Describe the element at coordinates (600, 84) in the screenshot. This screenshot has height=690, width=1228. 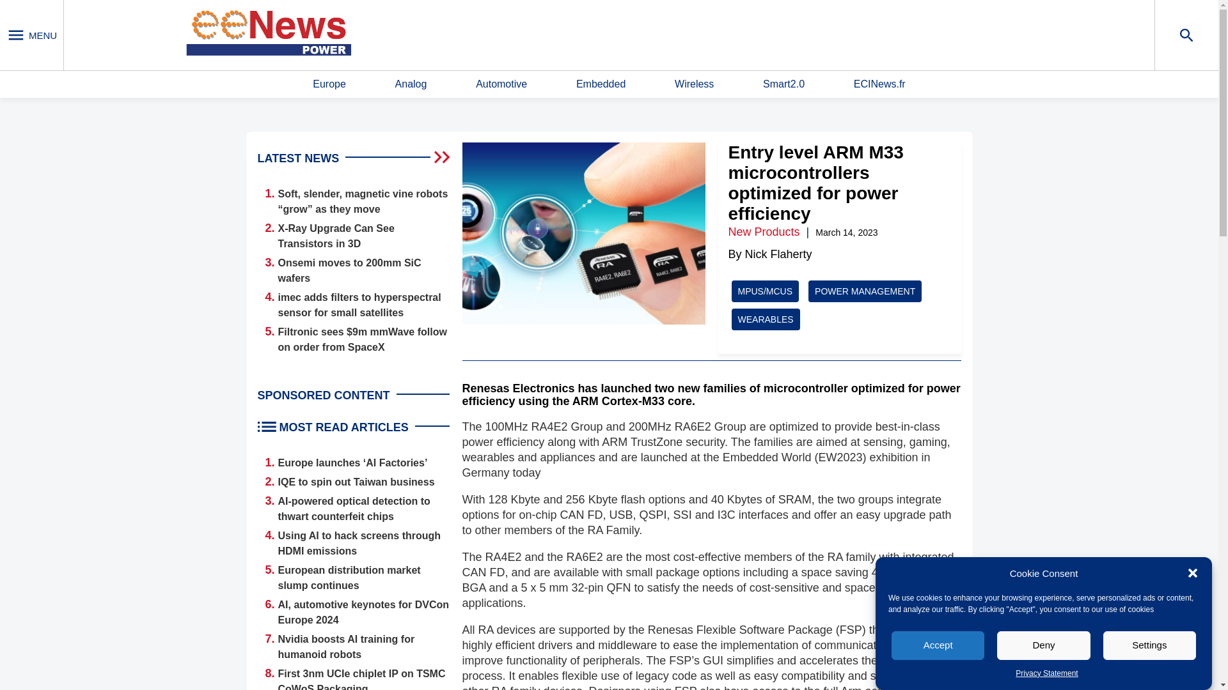
I see `Embedded` at that location.